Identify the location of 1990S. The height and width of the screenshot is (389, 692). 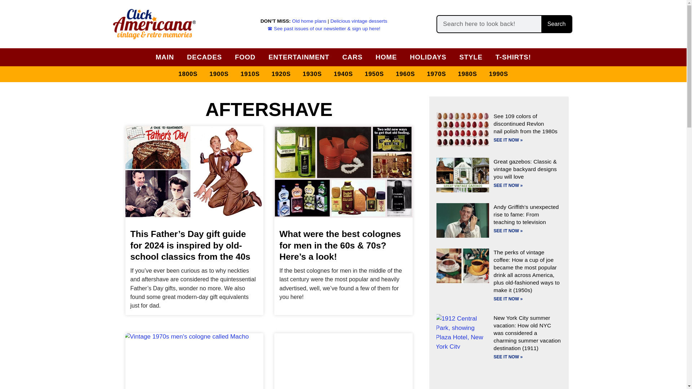
(499, 74).